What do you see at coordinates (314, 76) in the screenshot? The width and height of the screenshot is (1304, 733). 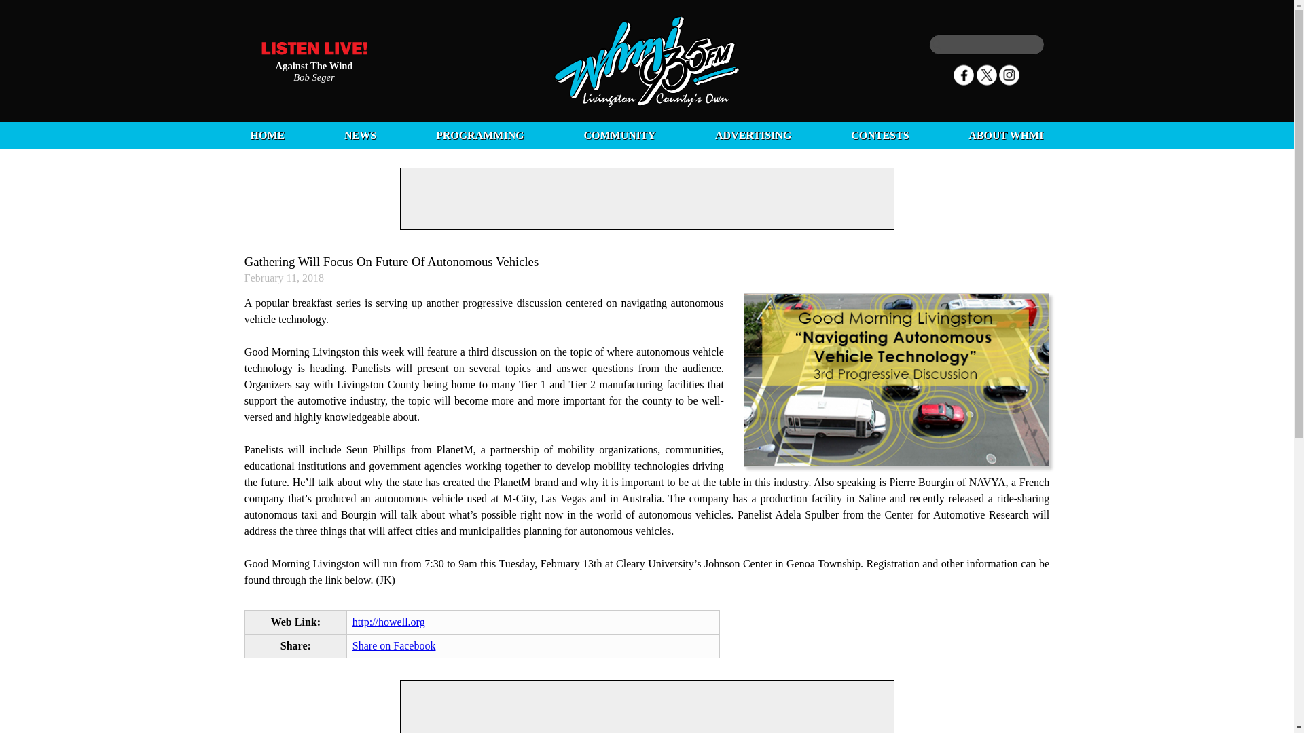 I see `Bob Seger` at bounding box center [314, 76].